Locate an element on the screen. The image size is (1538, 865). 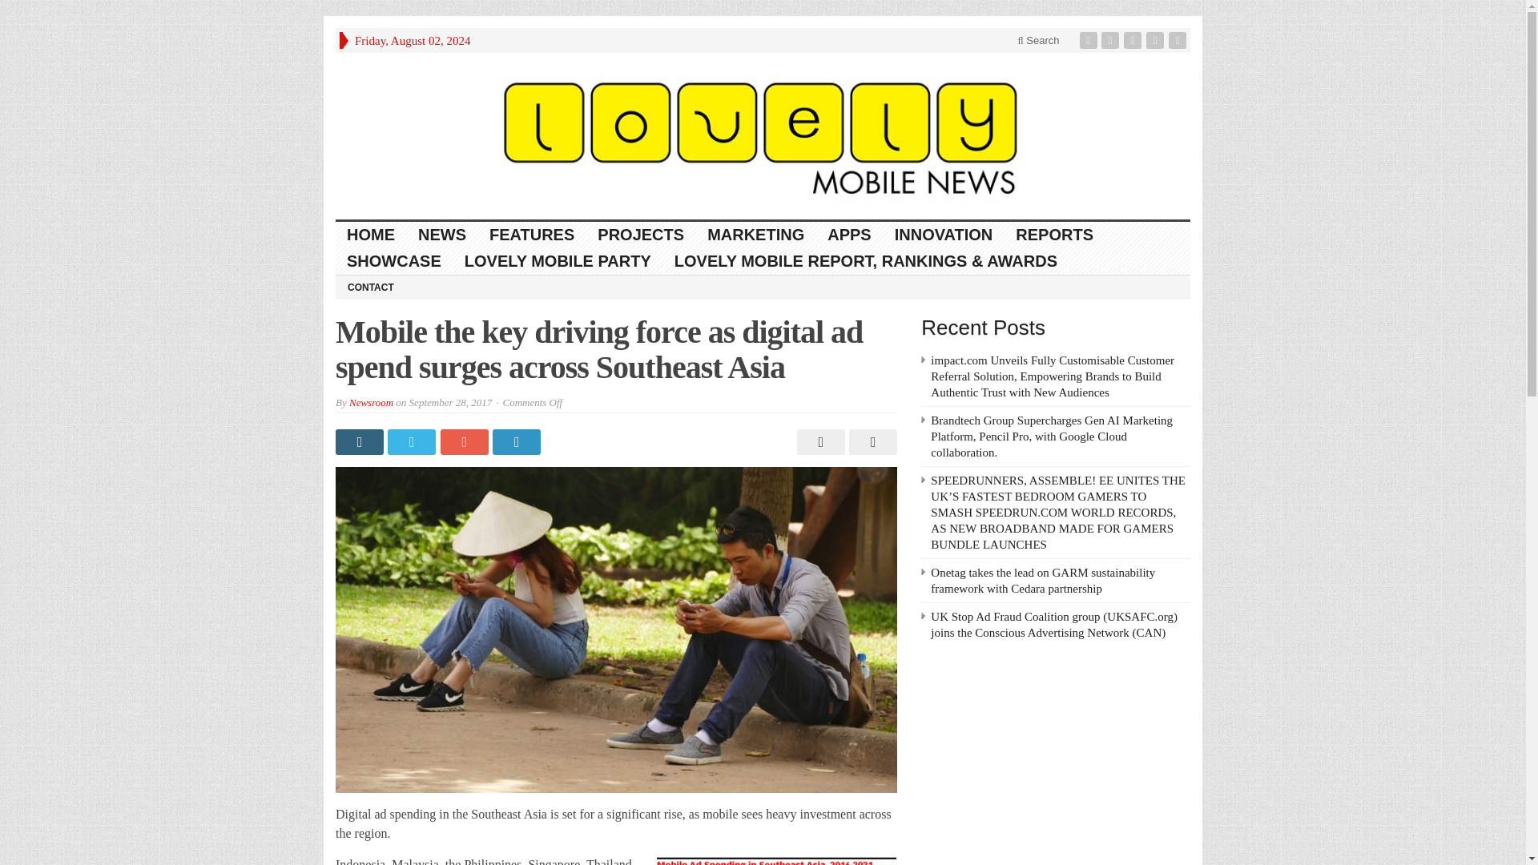
LinkedIn is located at coordinates (1134, 40).